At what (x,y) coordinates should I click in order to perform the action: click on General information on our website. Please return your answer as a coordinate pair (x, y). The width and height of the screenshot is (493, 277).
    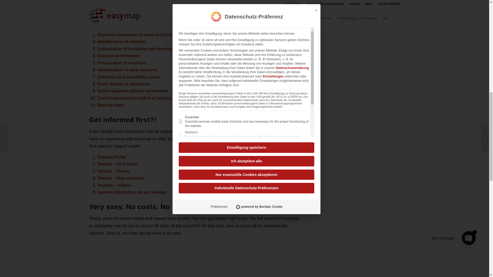
    Looking at the image, I should click on (131, 192).